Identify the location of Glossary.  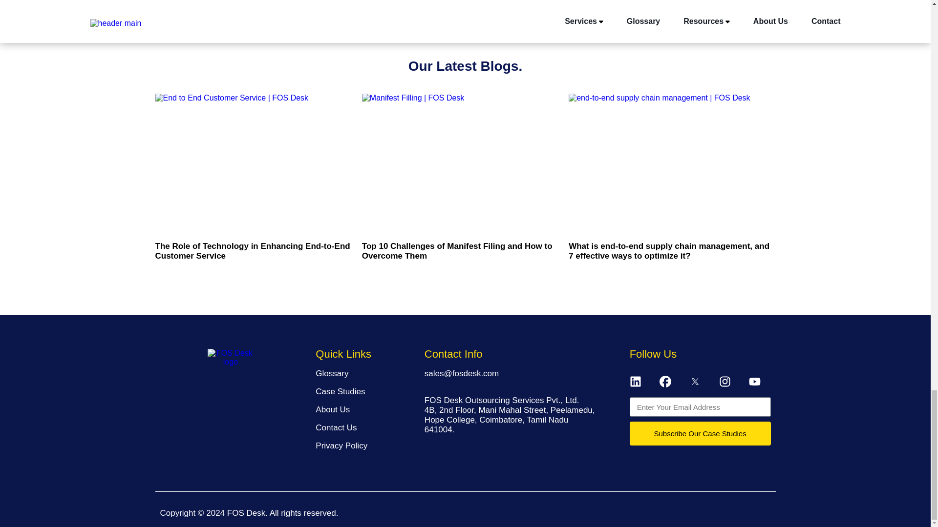
(331, 374).